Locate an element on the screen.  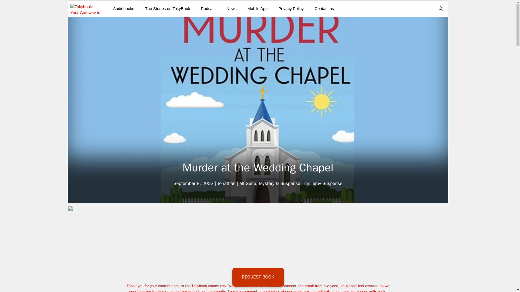
Jonathan is located at coordinates (226, 183).